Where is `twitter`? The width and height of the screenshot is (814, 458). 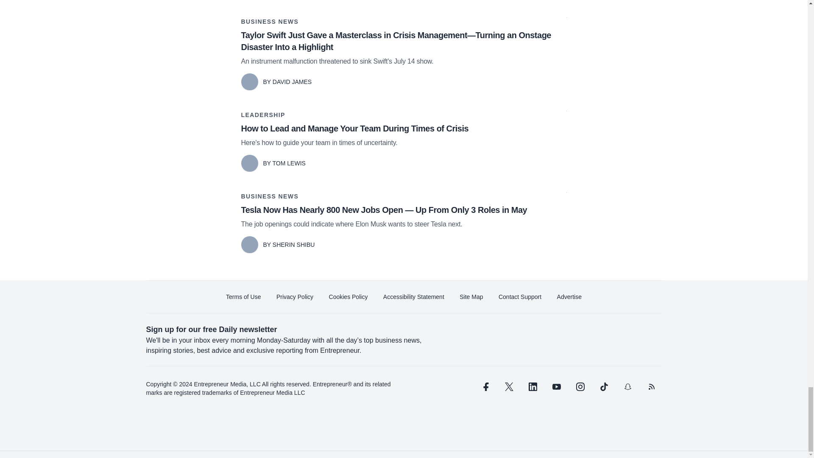 twitter is located at coordinates (509, 387).